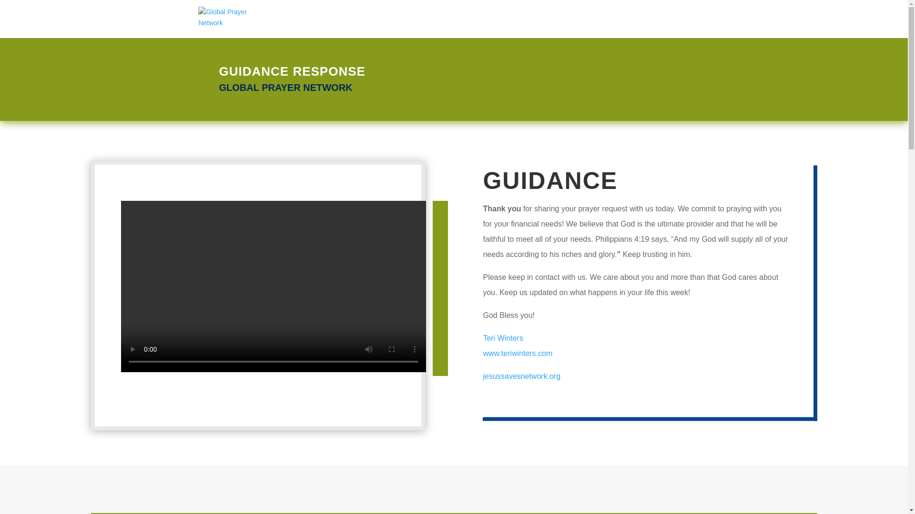 Image resolution: width=915 pixels, height=514 pixels. Describe the element at coordinates (502, 338) in the screenshot. I see `Teri Winters` at that location.